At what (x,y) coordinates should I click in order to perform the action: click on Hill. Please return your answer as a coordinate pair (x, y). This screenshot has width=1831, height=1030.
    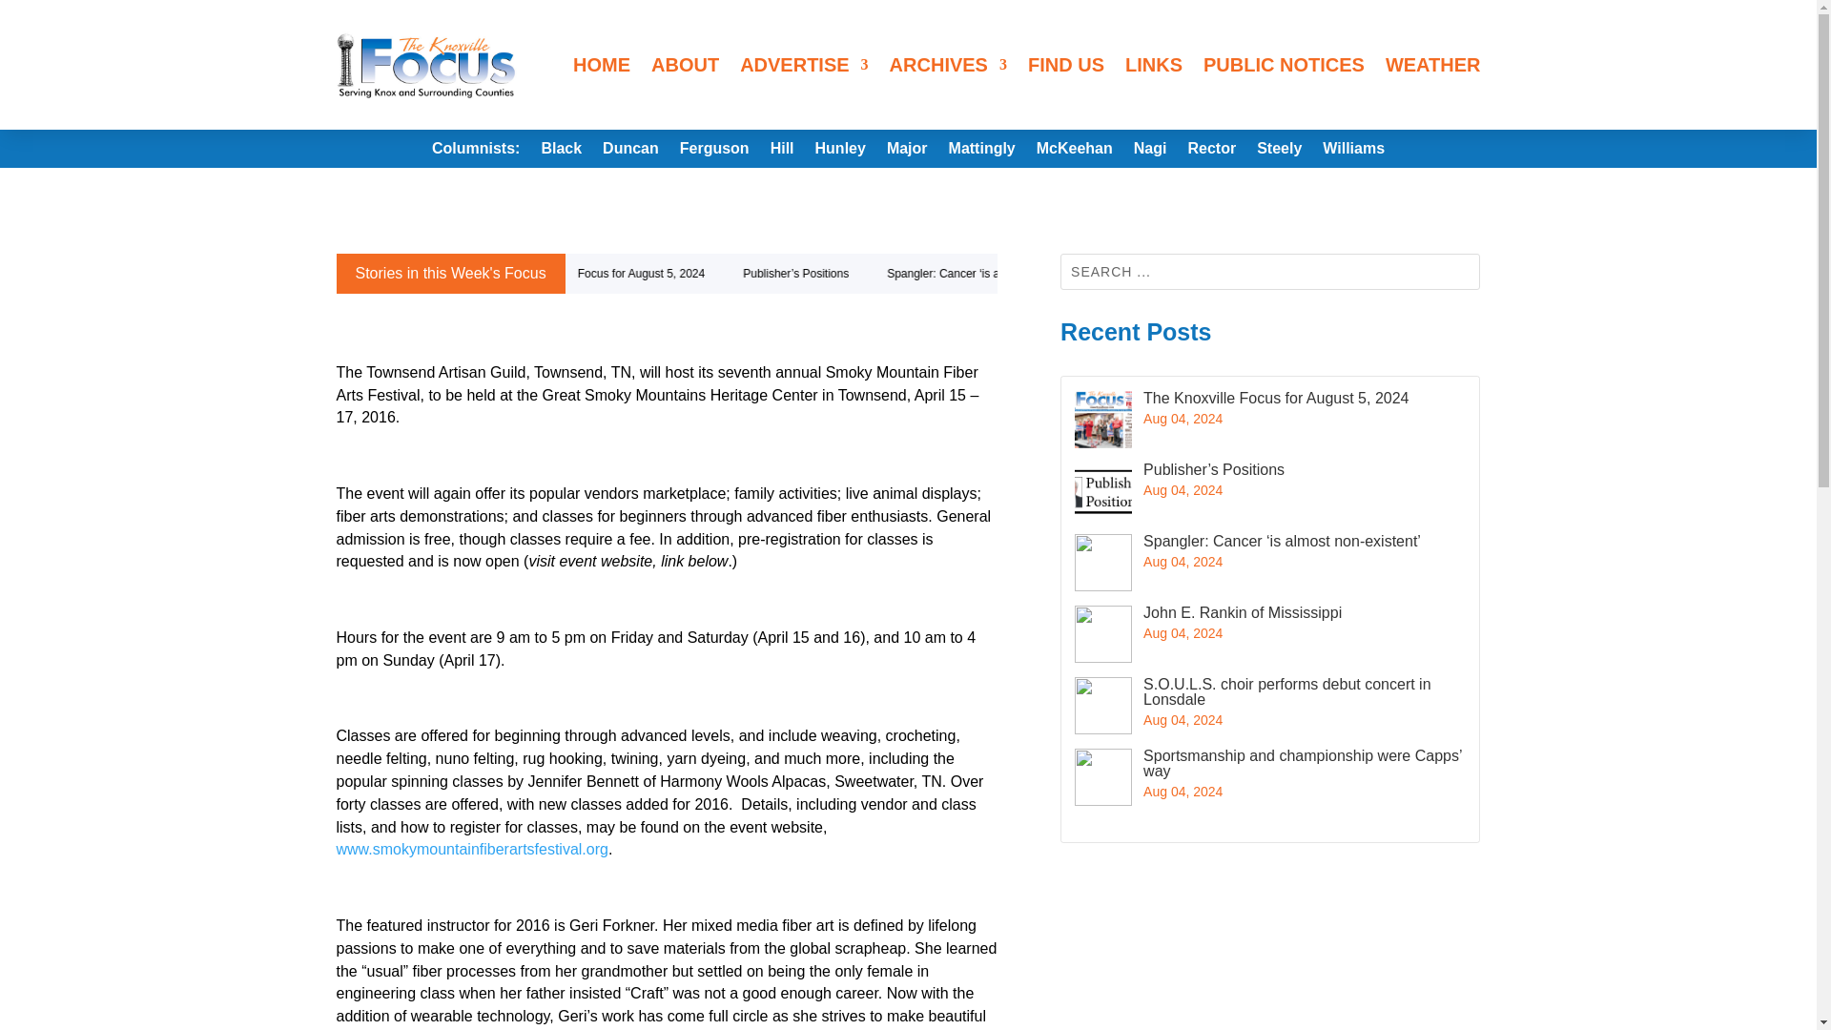
    Looking at the image, I should click on (782, 153).